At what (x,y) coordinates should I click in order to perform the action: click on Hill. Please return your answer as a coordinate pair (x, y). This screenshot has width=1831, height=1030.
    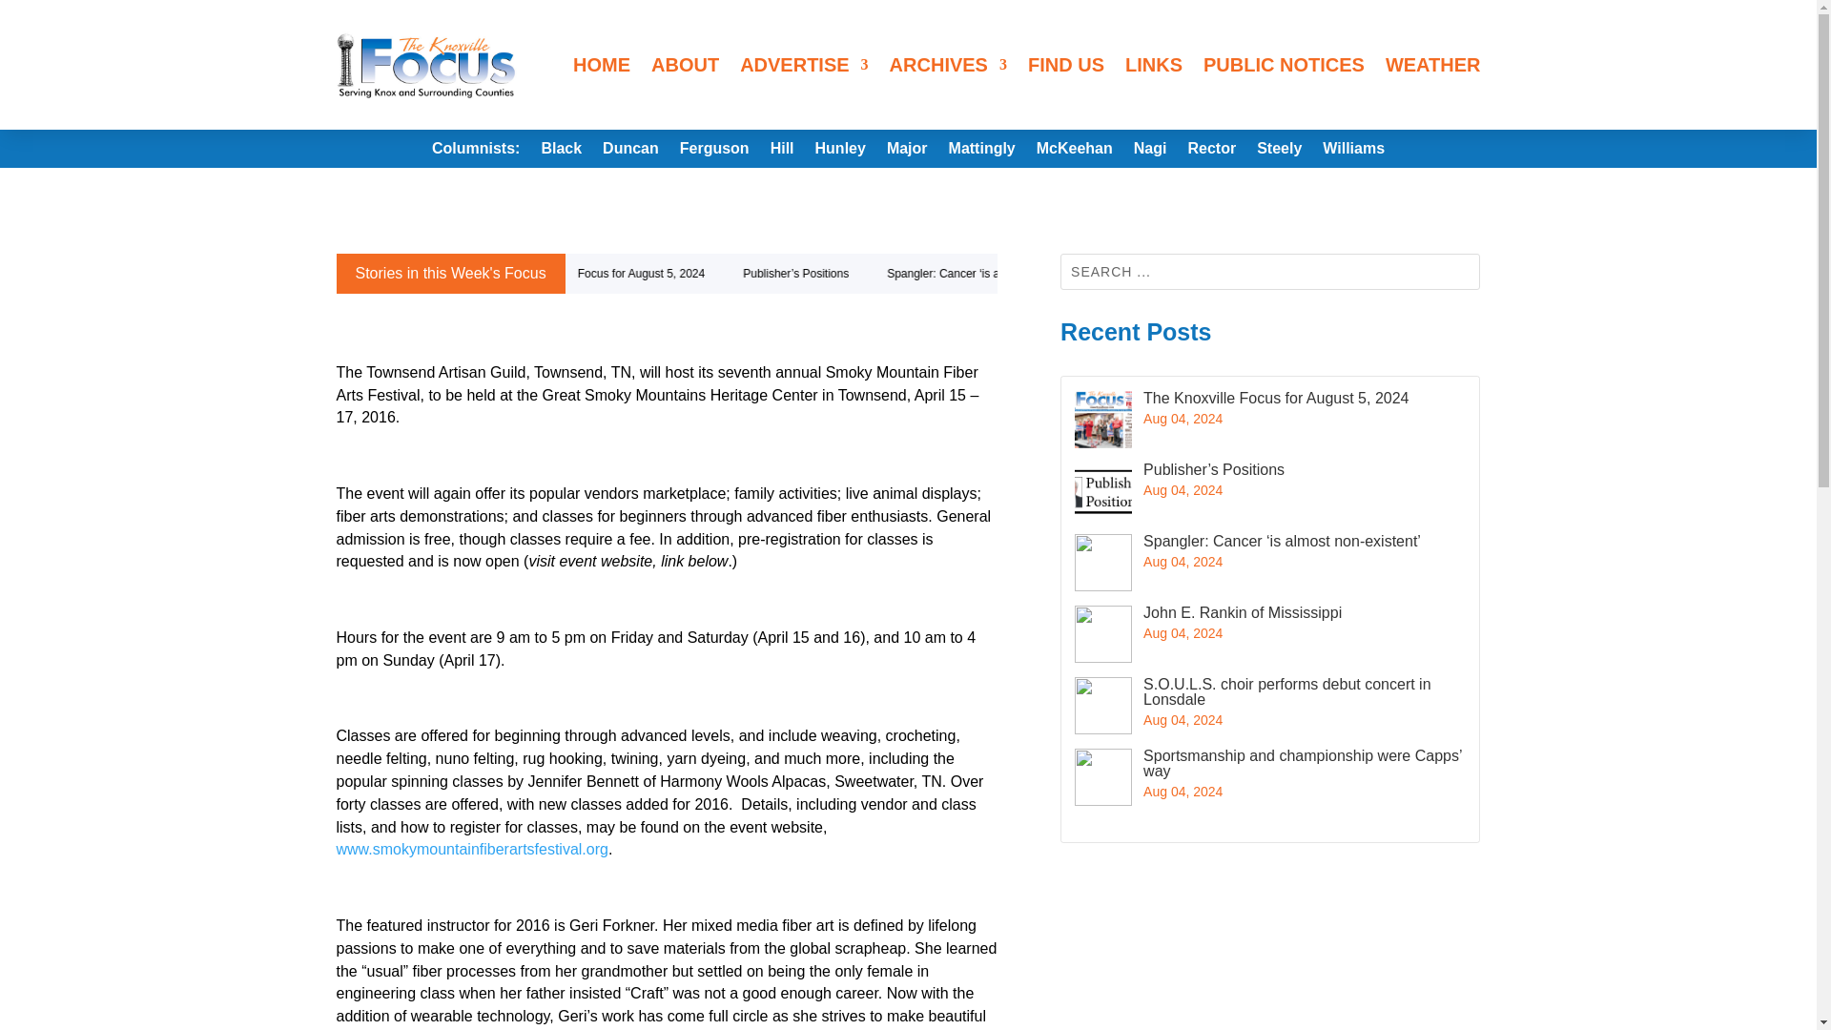
    Looking at the image, I should click on (782, 153).